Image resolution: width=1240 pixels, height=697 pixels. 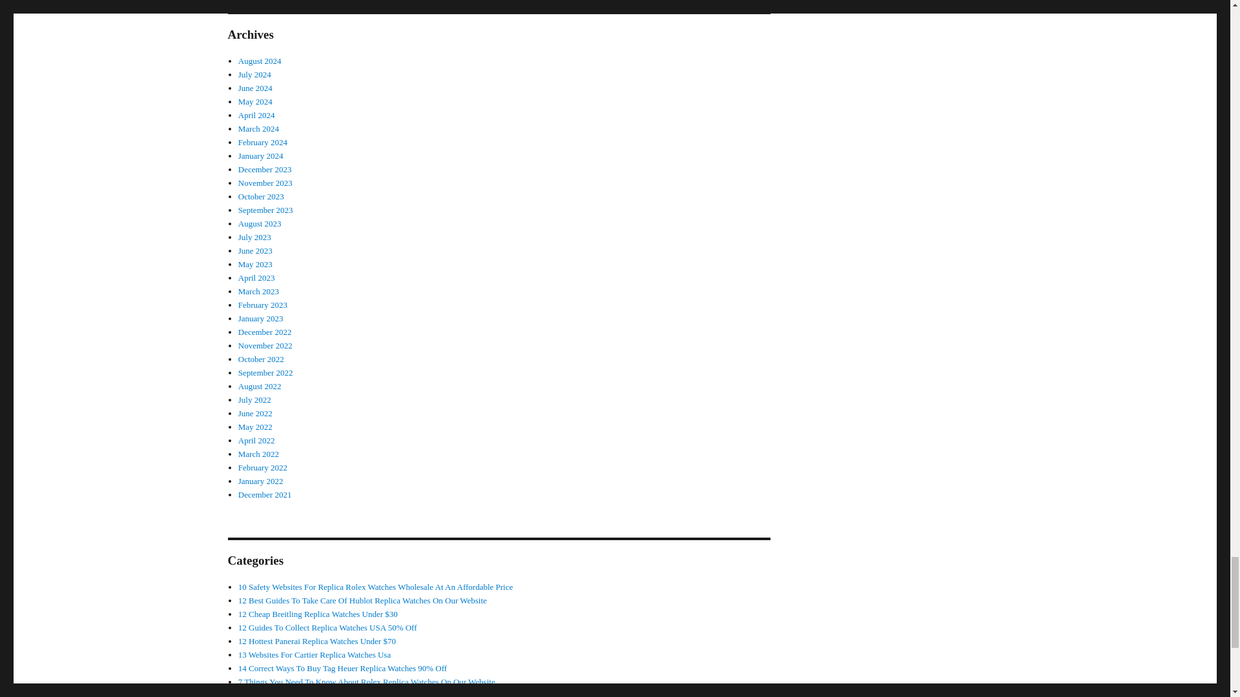 What do you see at coordinates (258, 291) in the screenshot?
I see `March 2023` at bounding box center [258, 291].